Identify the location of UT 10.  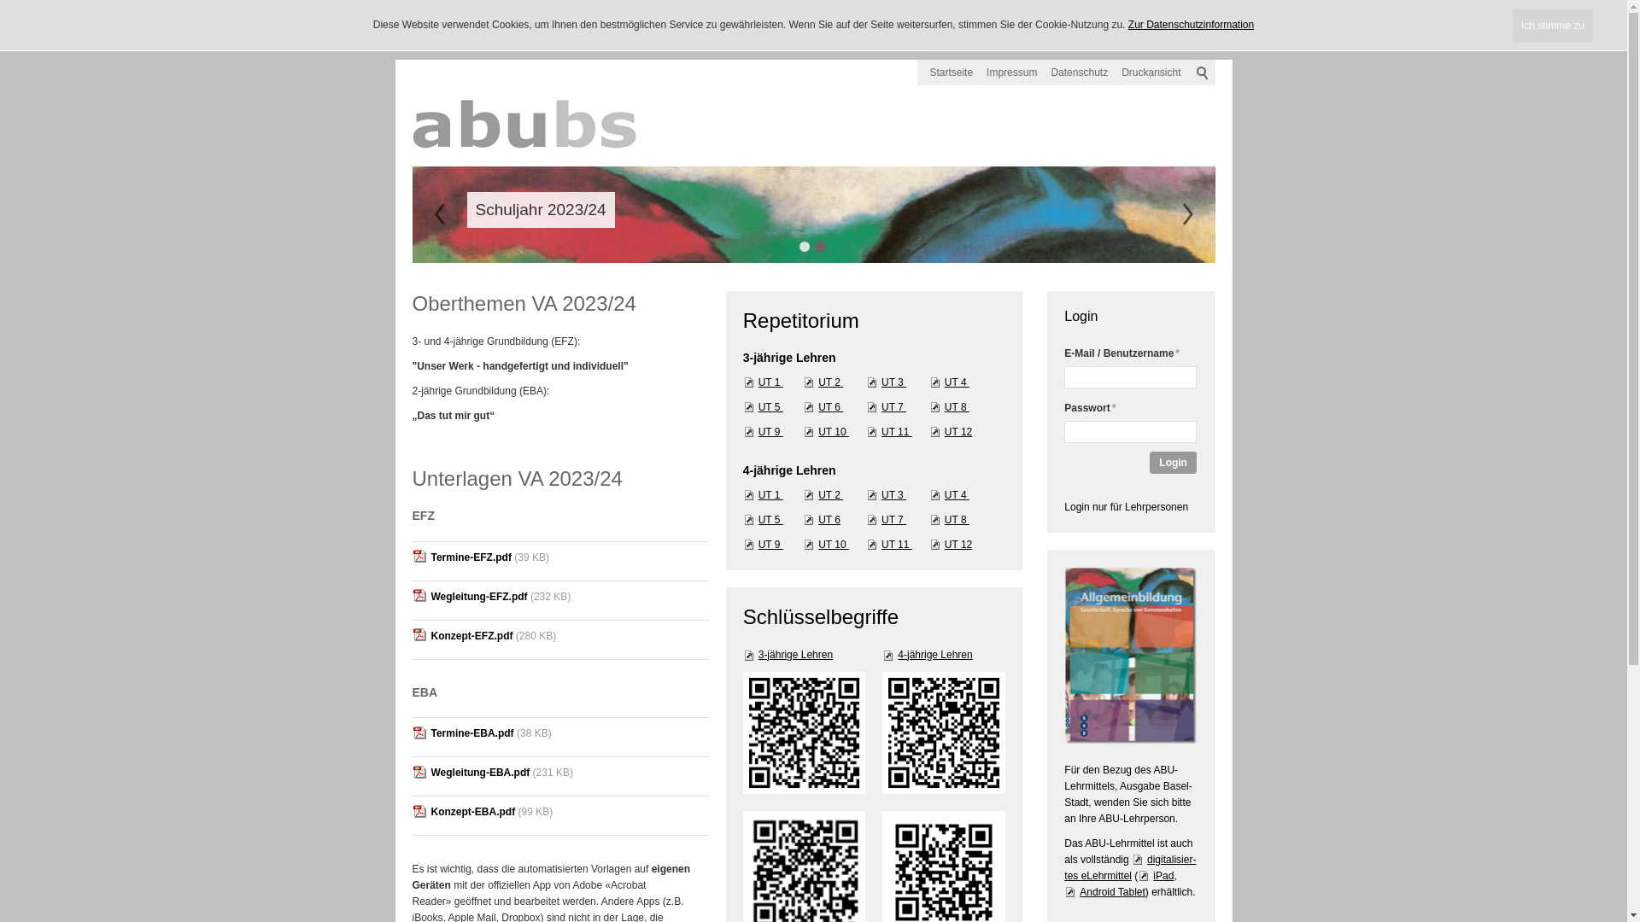
(826, 431).